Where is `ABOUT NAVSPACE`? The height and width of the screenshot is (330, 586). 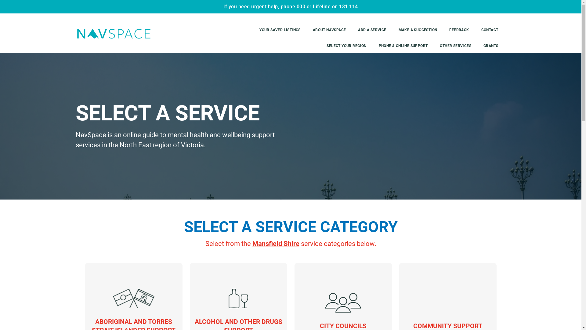
ABOUT NAVSPACE is located at coordinates (330, 30).